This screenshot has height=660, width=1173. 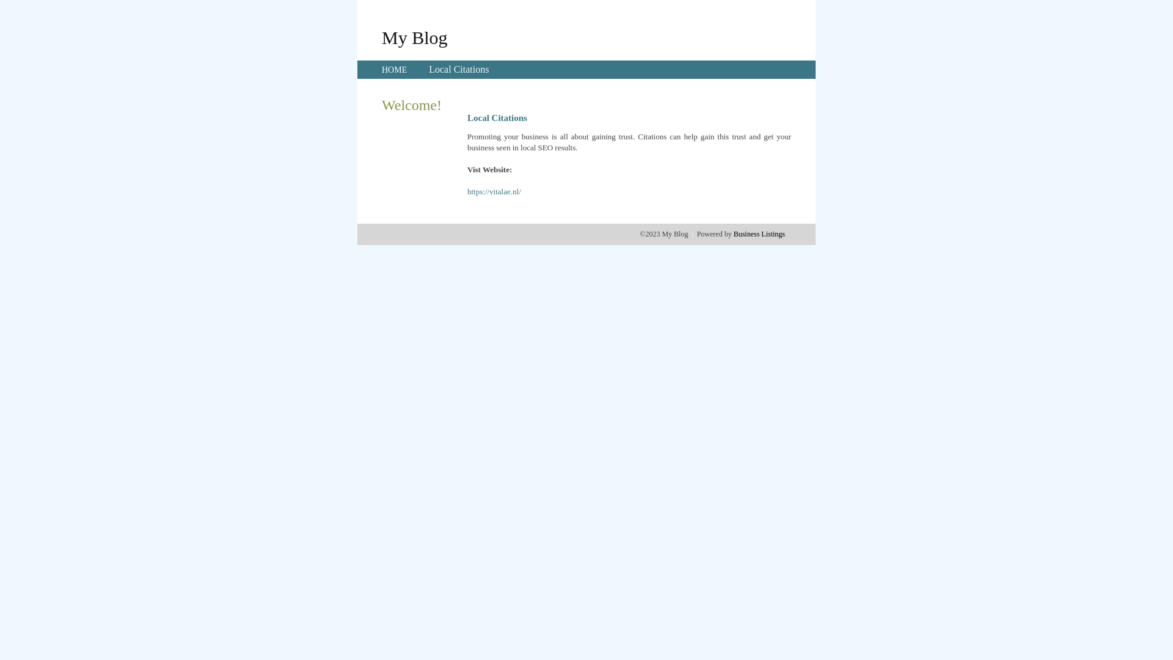 I want to click on https://vitalae.nl/, so click(x=494, y=192).